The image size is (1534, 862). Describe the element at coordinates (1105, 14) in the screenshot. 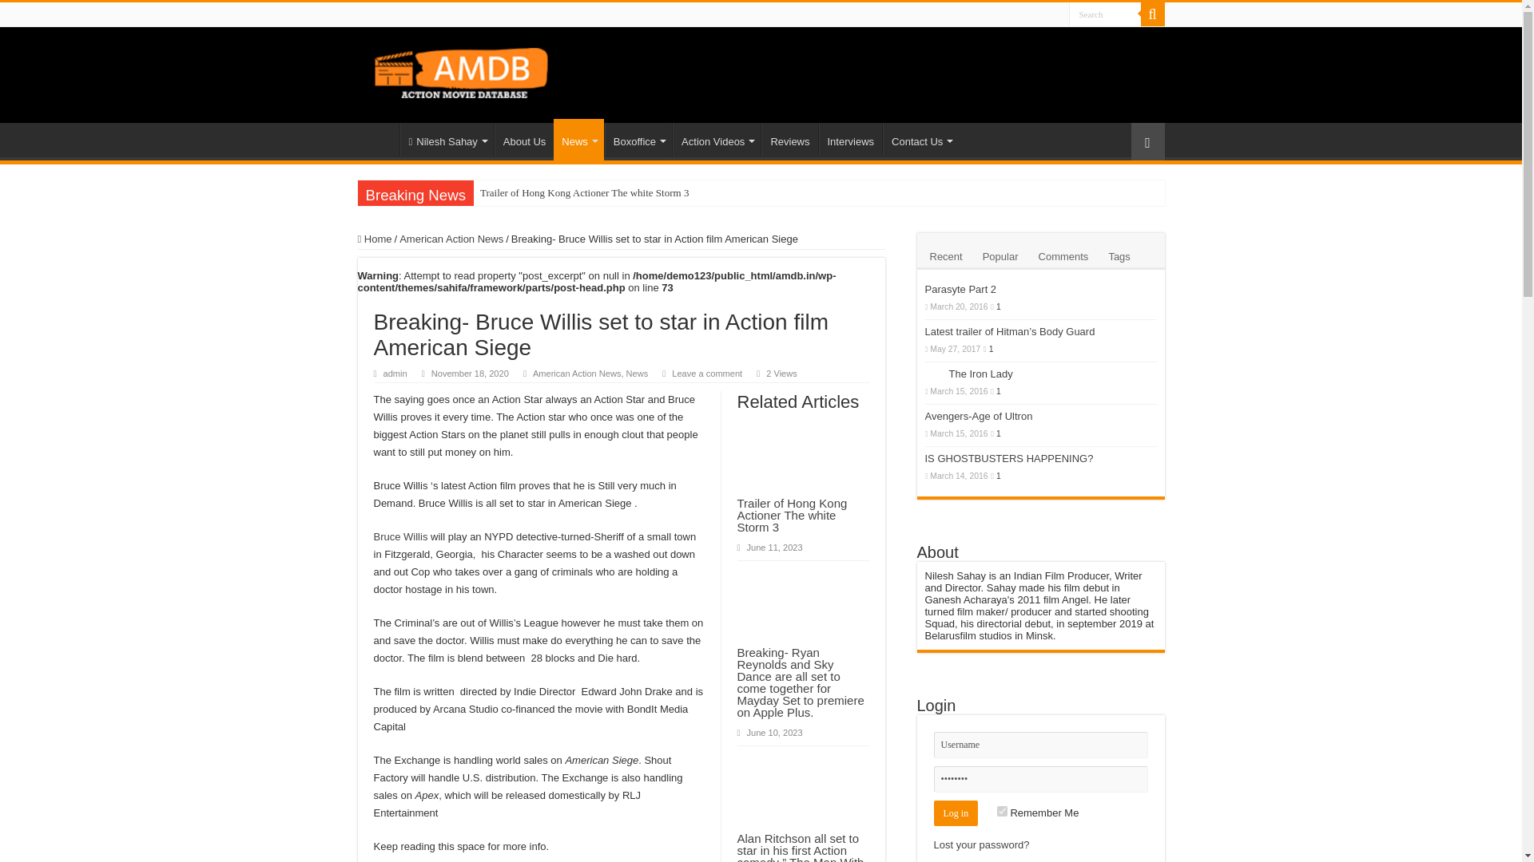

I see `Search` at that location.